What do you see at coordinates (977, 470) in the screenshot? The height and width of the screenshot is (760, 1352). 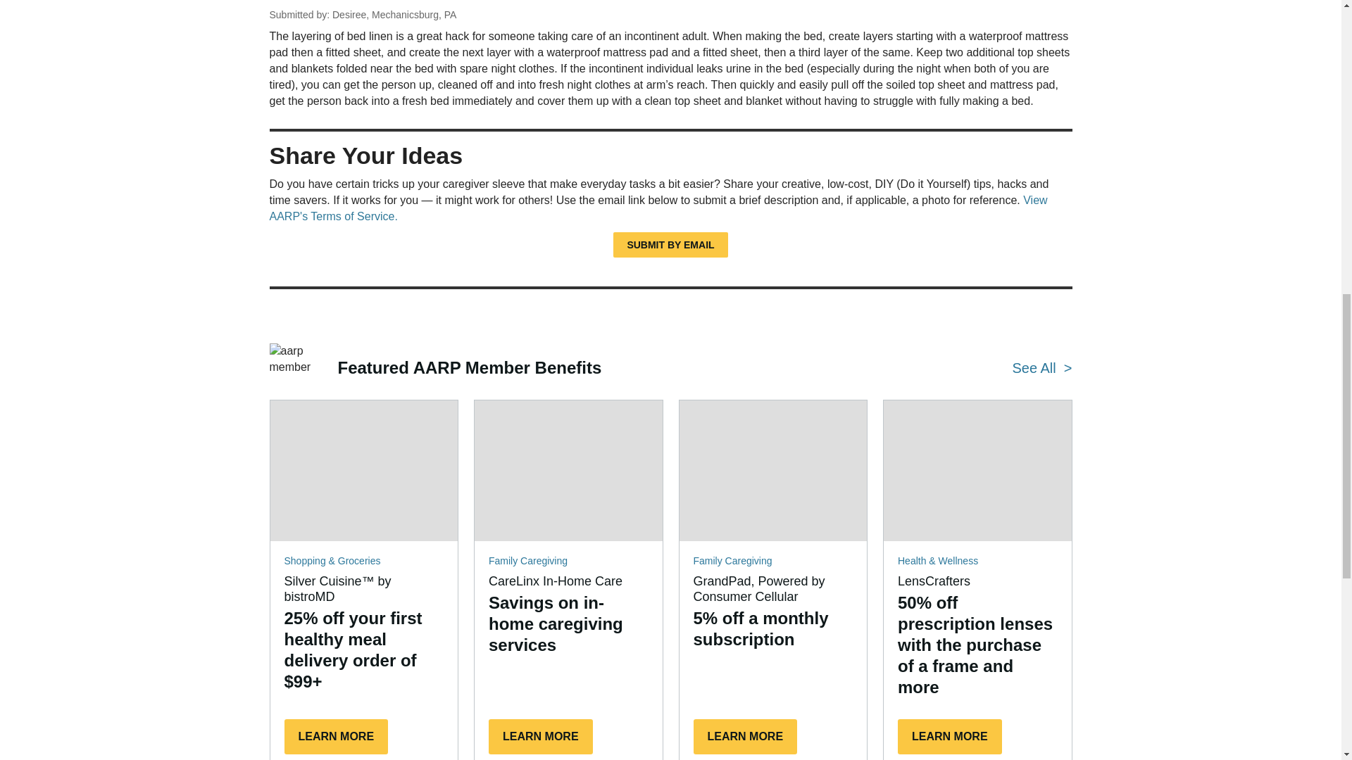 I see `LensCrafters` at bounding box center [977, 470].